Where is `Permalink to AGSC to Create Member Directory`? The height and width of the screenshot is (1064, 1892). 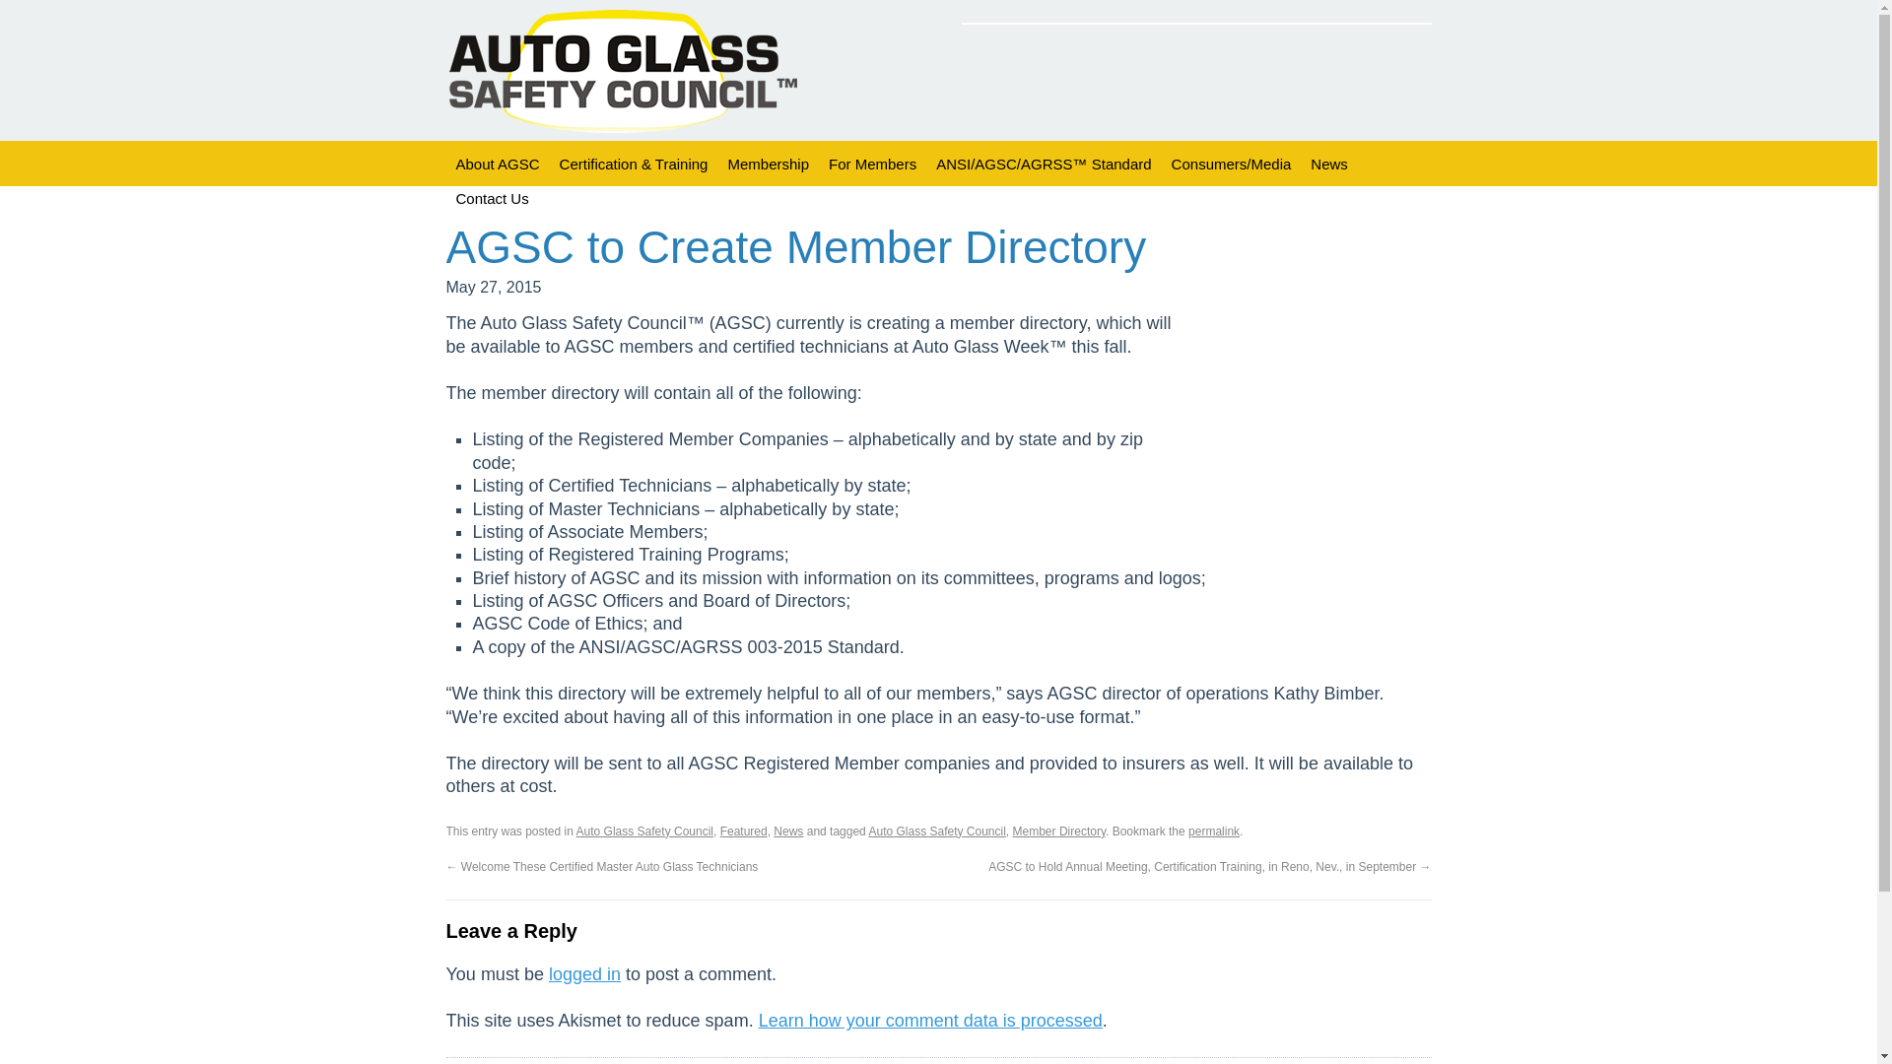 Permalink to AGSC to Create Member Directory is located at coordinates (1213, 831).